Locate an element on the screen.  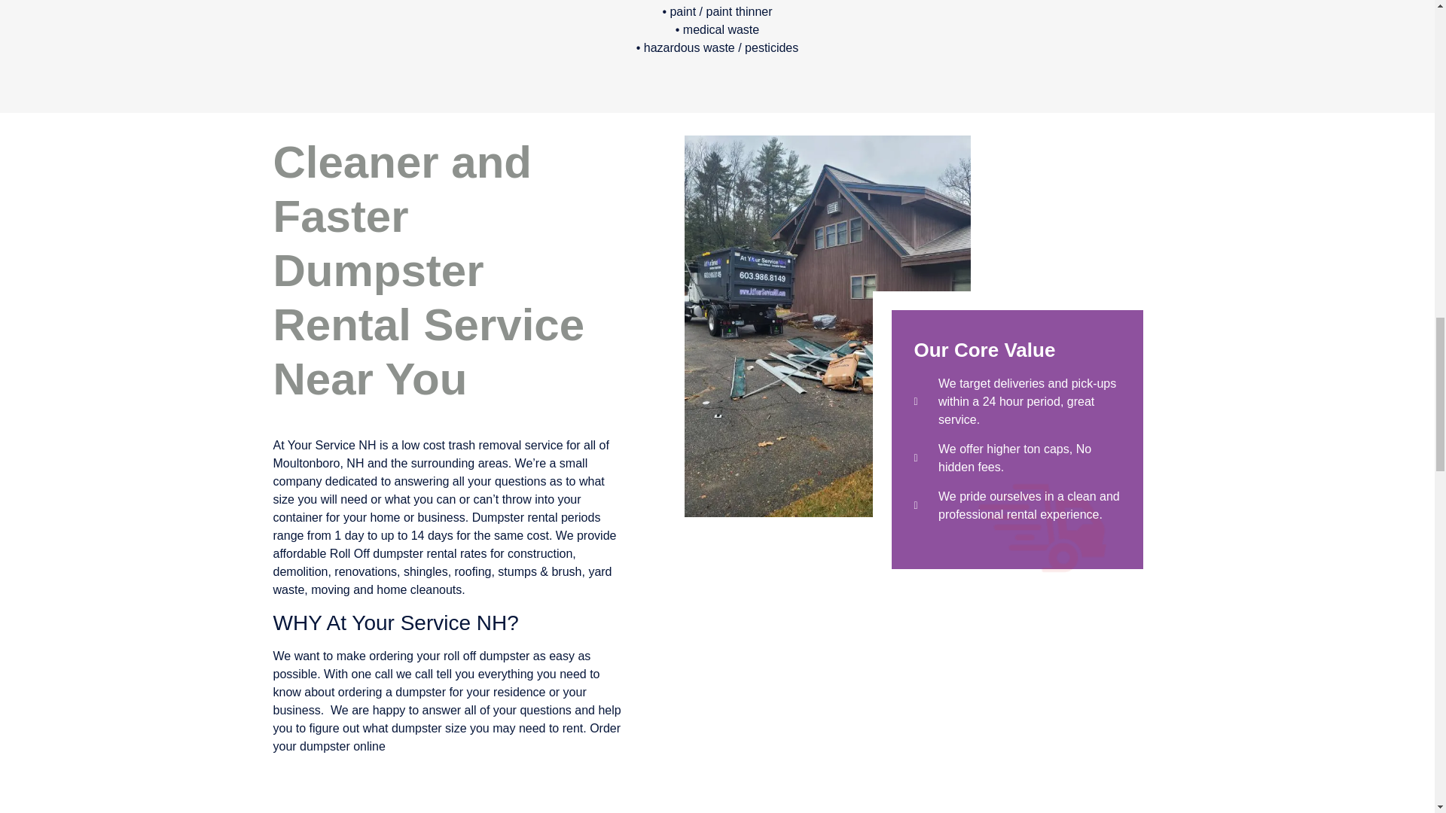
Order your dumpster online is located at coordinates (446, 738).